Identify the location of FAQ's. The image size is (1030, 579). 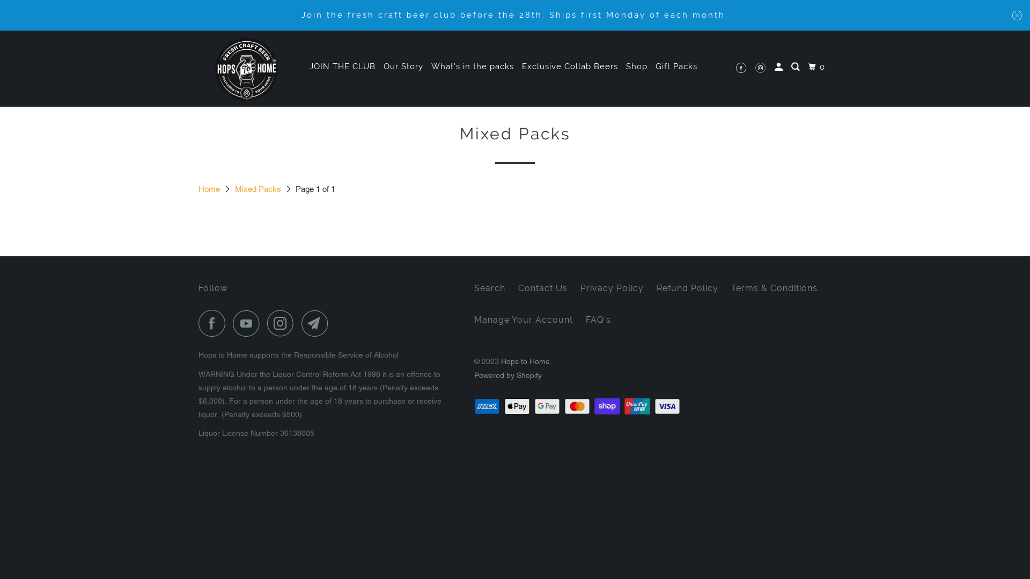
(599, 320).